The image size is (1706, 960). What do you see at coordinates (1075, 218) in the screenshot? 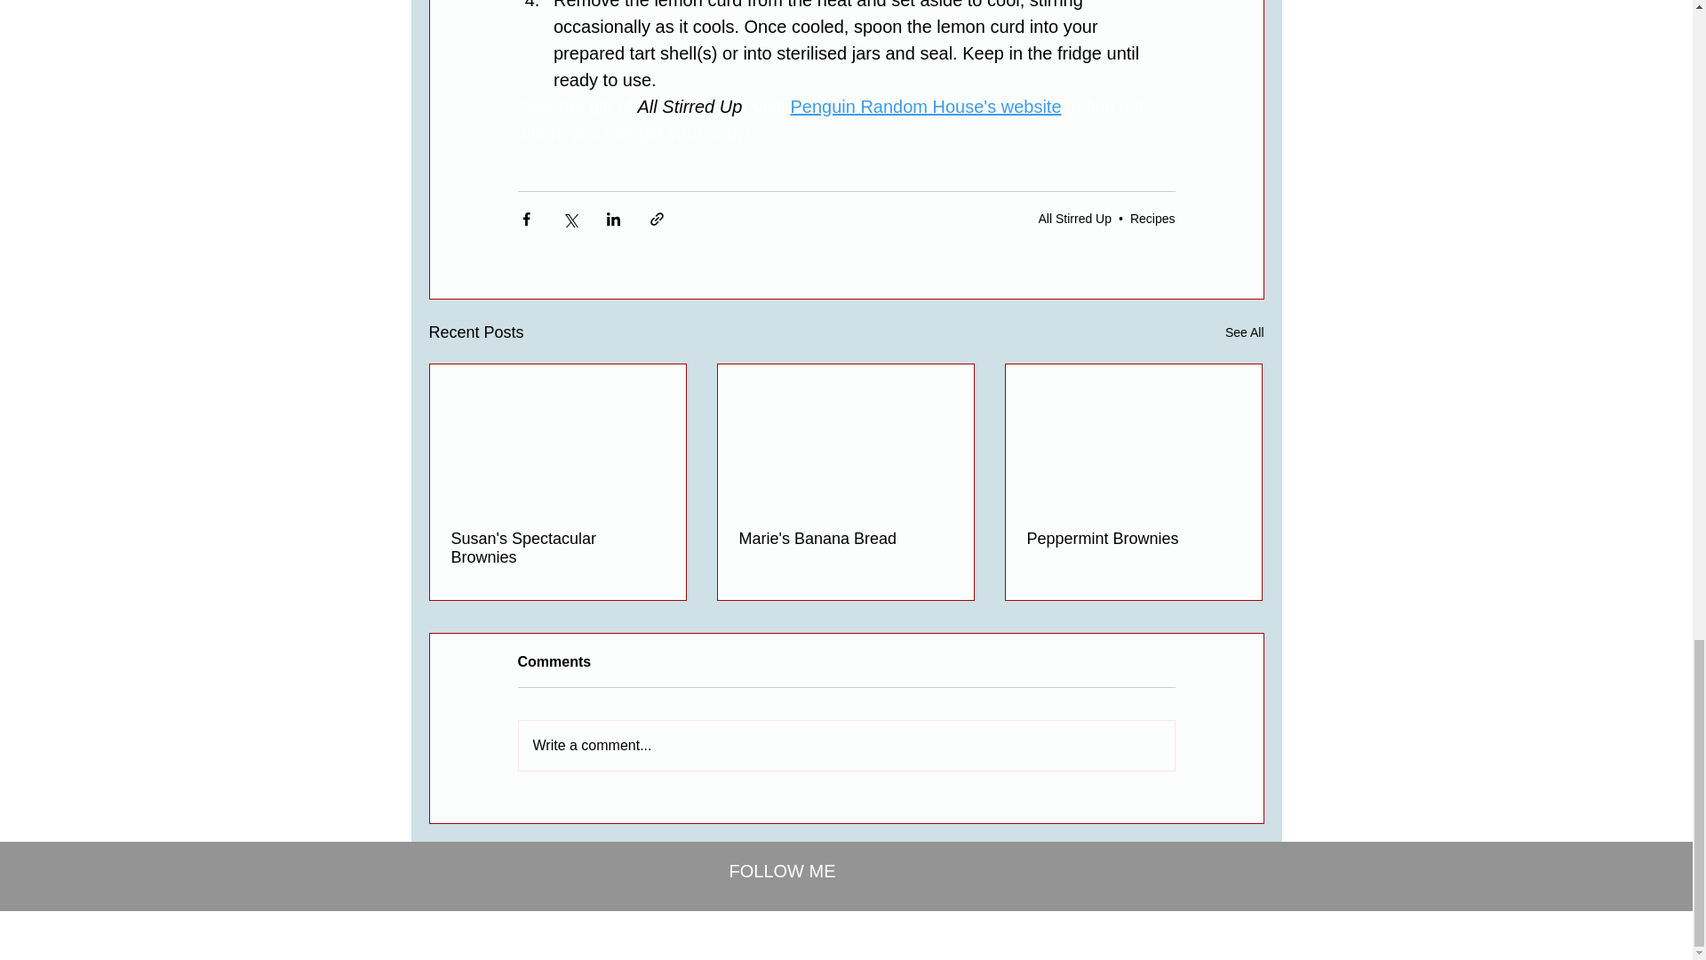
I see `All Stirred Up` at bounding box center [1075, 218].